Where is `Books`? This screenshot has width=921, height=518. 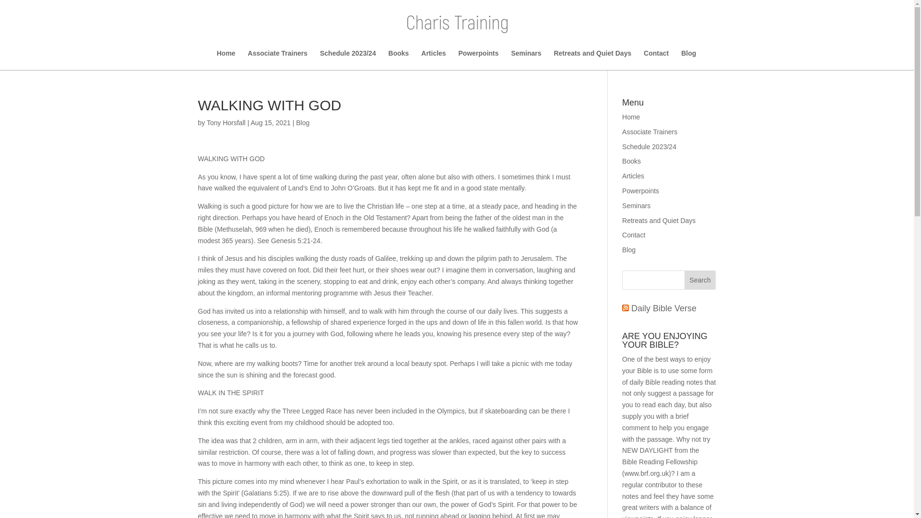 Books is located at coordinates (631, 161).